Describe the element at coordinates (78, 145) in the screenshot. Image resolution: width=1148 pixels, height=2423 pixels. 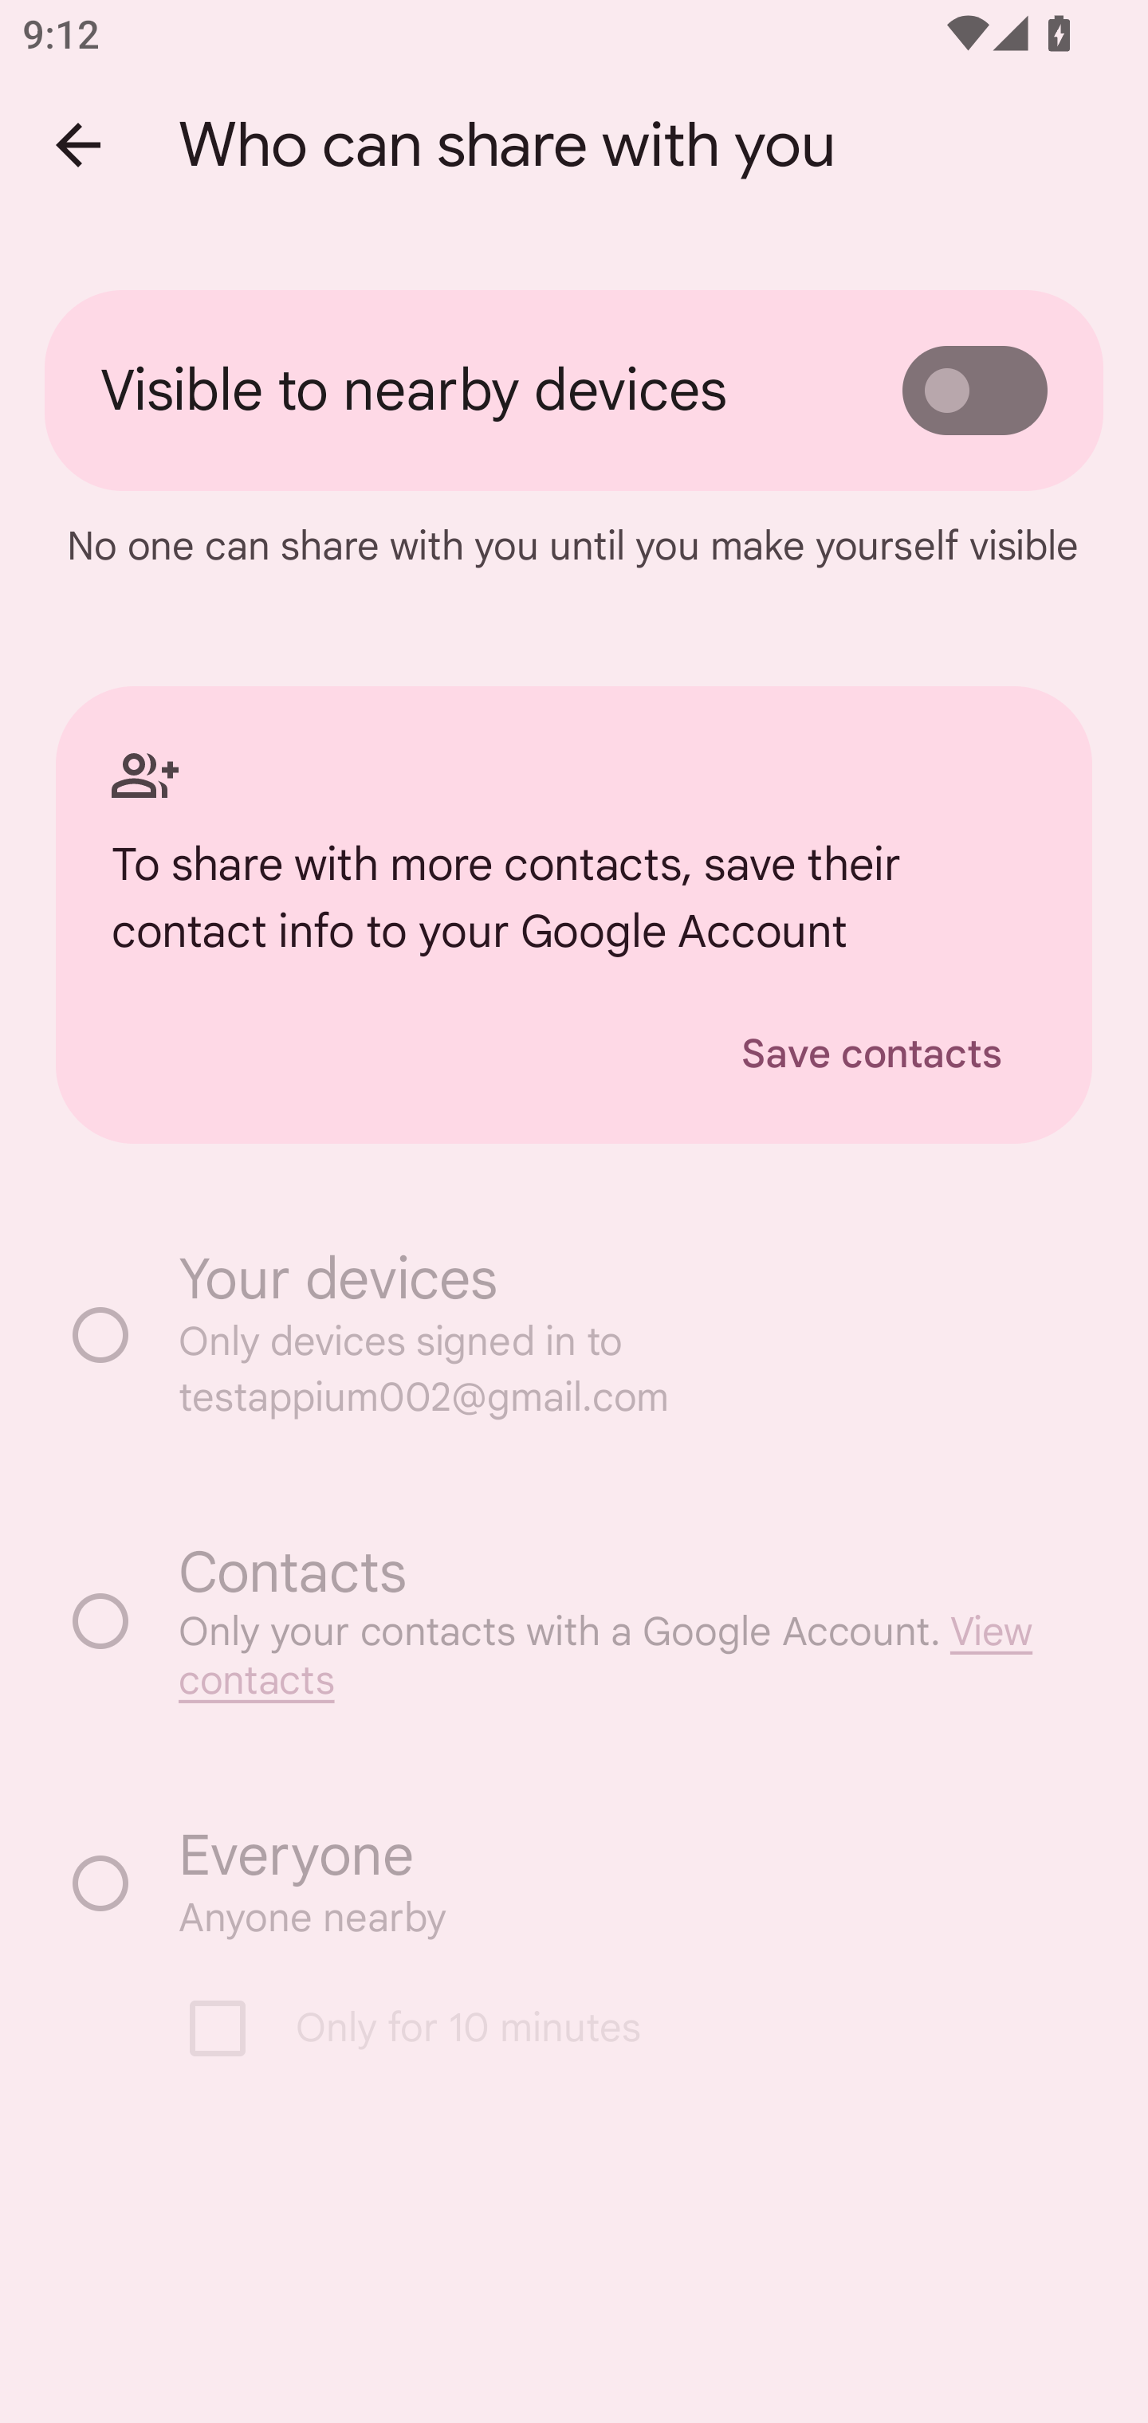
I see `Back` at that location.